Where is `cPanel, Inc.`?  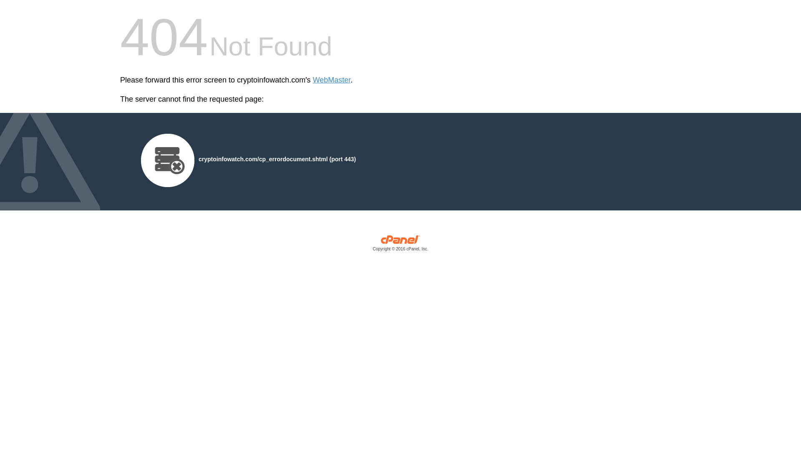
cPanel, Inc. is located at coordinates (400, 245).